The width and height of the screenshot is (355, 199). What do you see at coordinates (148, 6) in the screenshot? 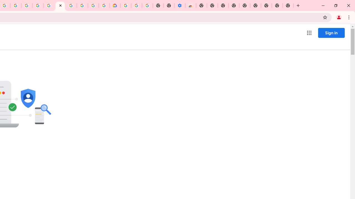
I see `Turn cookies on or off - Computer - Google Account Help` at bounding box center [148, 6].